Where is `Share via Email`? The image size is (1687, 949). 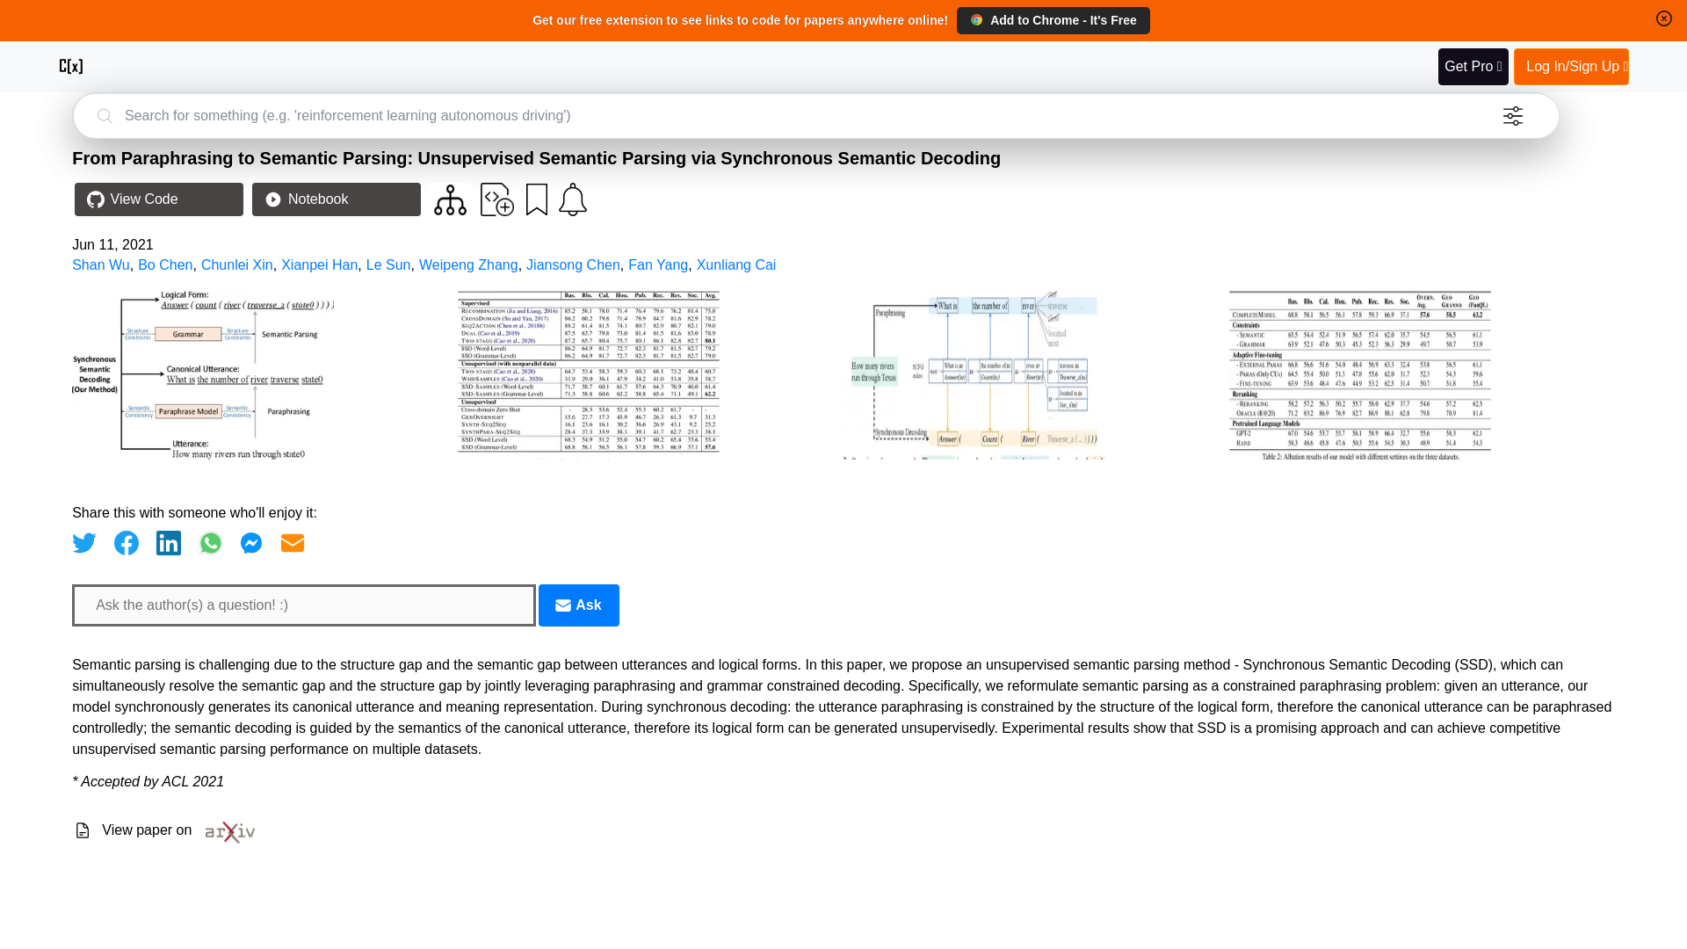 Share via Email is located at coordinates (292, 542).